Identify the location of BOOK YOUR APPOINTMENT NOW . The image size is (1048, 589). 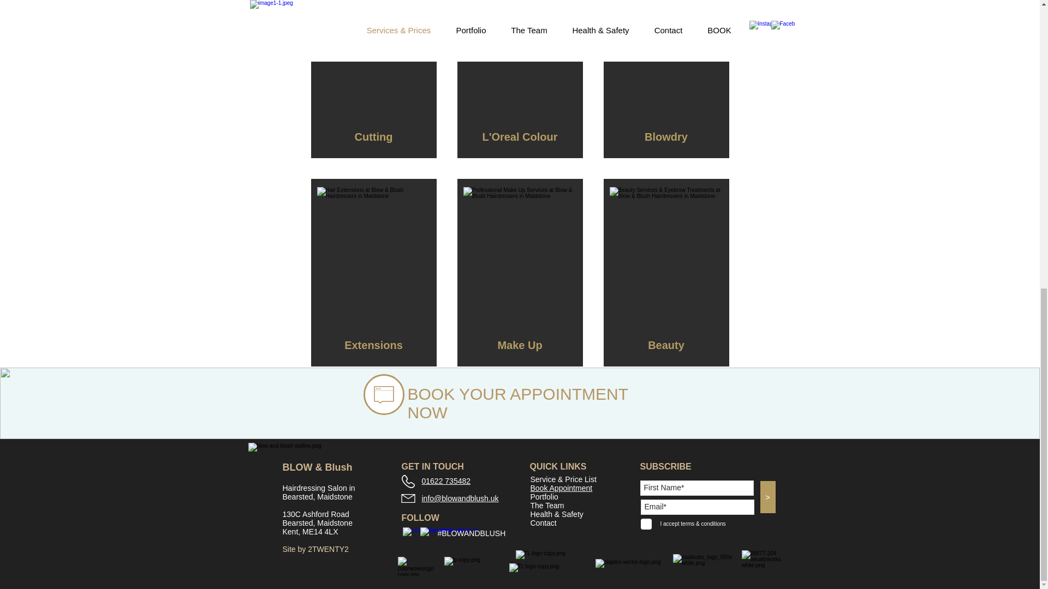
(517, 404).